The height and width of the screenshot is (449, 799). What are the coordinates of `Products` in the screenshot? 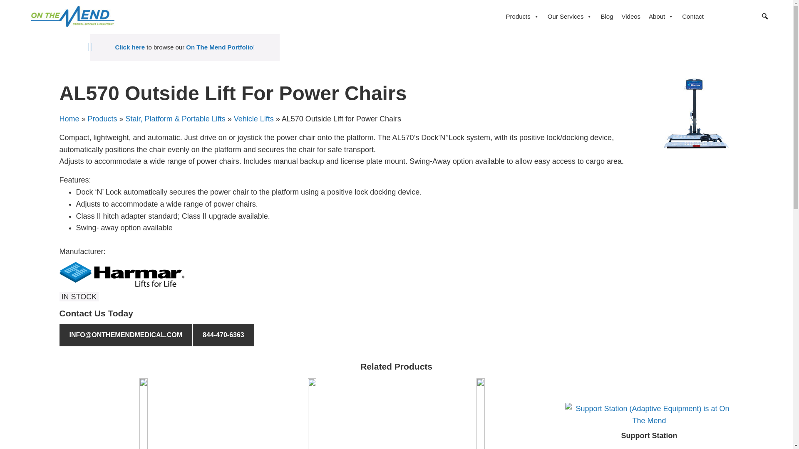 It's located at (522, 16).